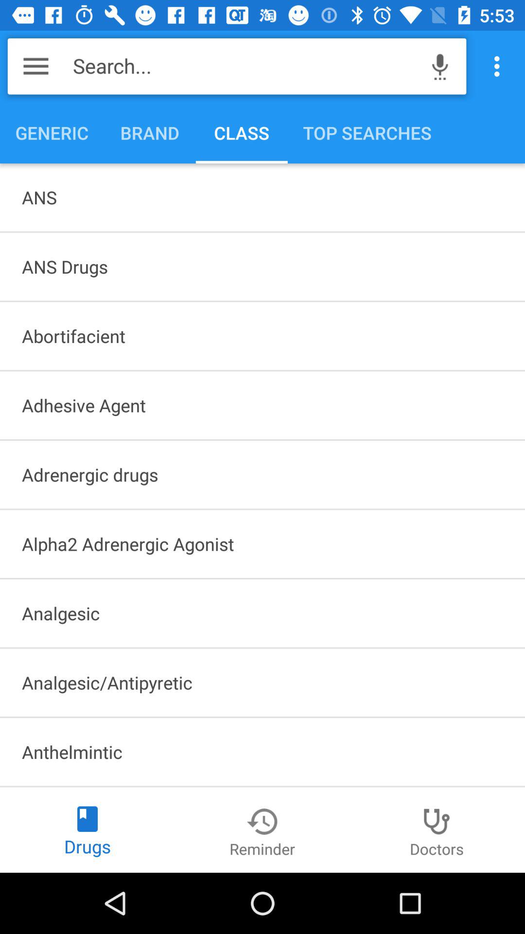  Describe the element at coordinates (246, 66) in the screenshot. I see `jump to the search...` at that location.